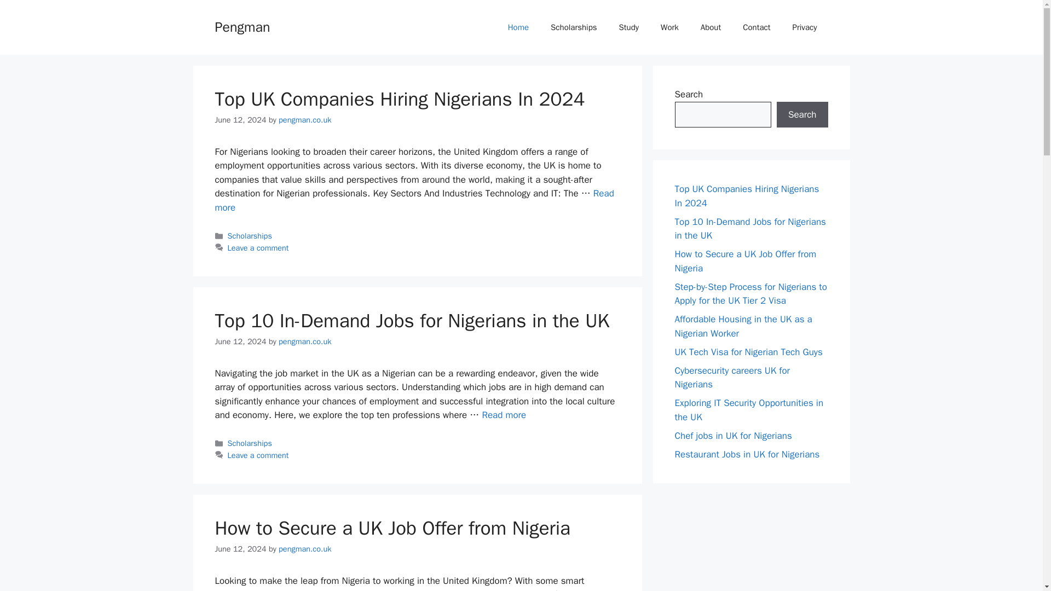 The width and height of the screenshot is (1051, 591). What do you see at coordinates (250, 443) in the screenshot?
I see `Scholarships` at bounding box center [250, 443].